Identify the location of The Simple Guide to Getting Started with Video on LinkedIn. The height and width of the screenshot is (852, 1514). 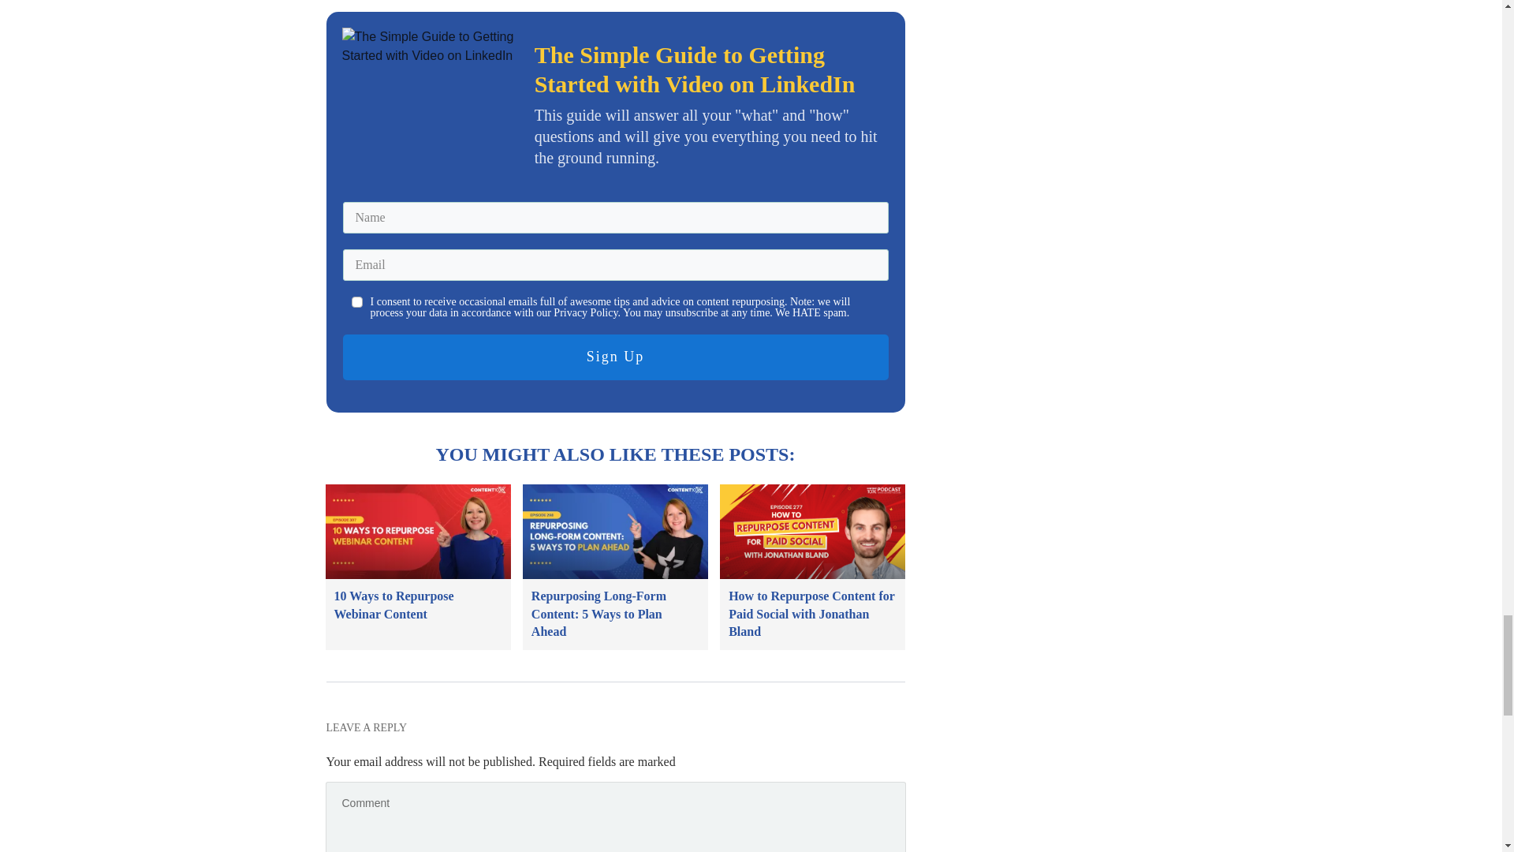
(431, 102).